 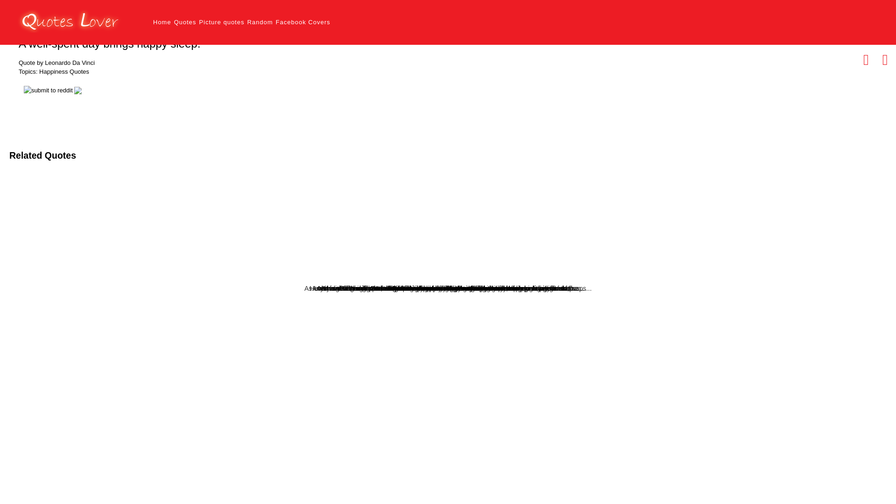 What do you see at coordinates (64, 72) in the screenshot?
I see `Happiness` at bounding box center [64, 72].